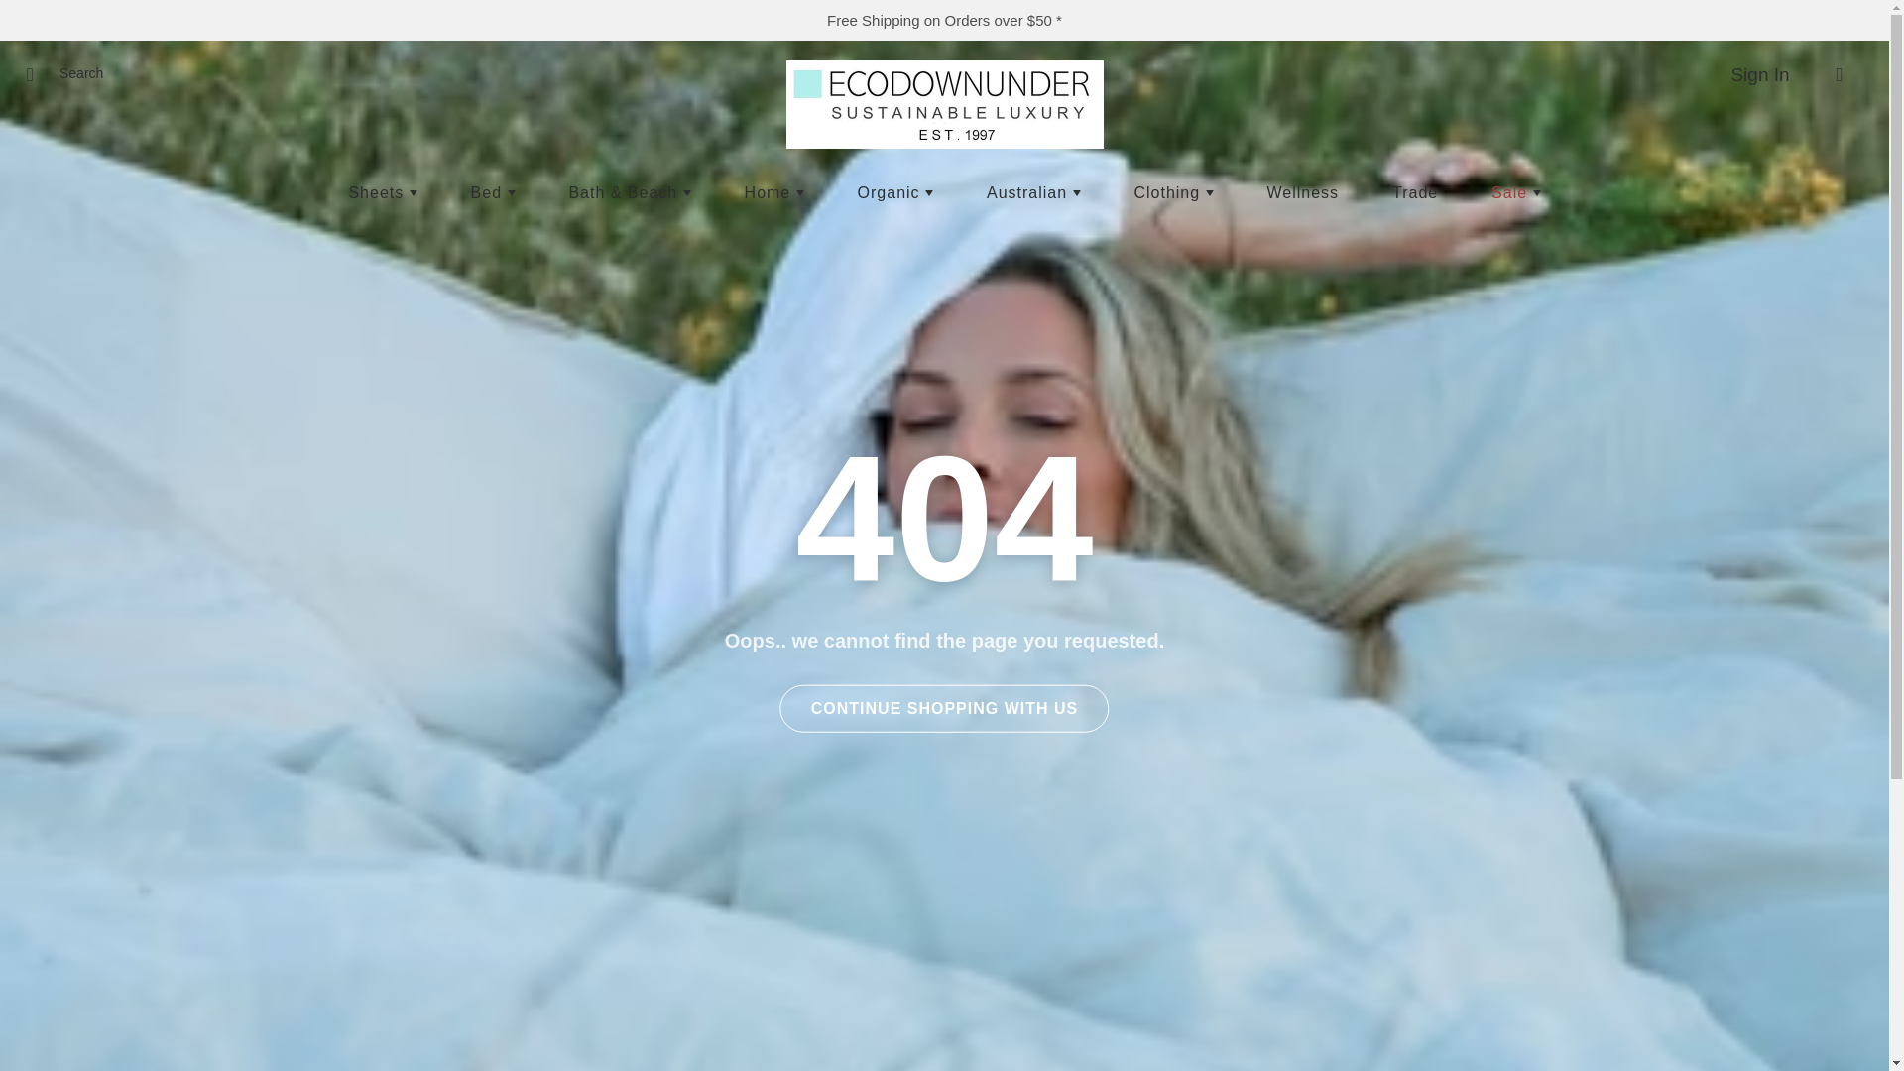 Image resolution: width=1904 pixels, height=1071 pixels. I want to click on Sheets, so click(383, 192).